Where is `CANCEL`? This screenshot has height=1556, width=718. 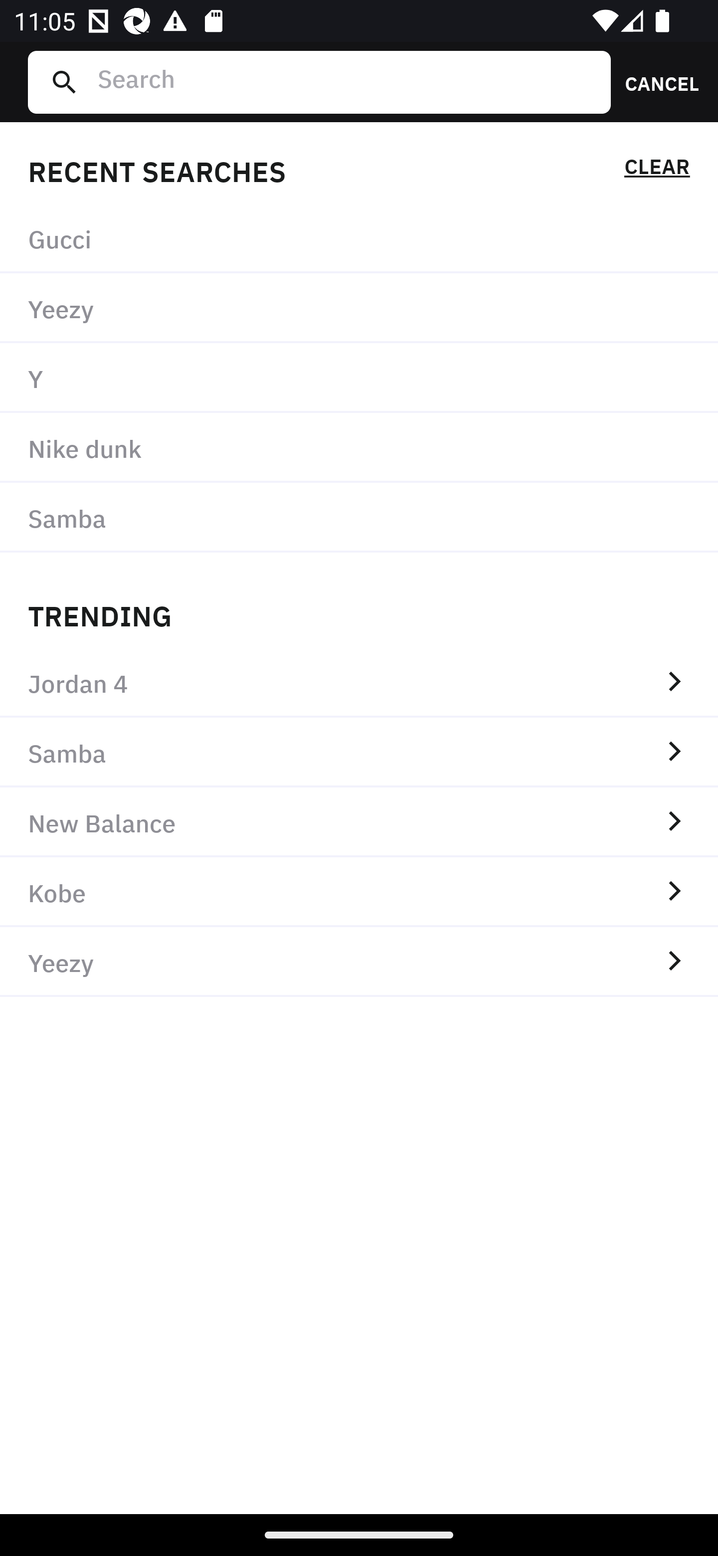
CANCEL is located at coordinates (655, 82).